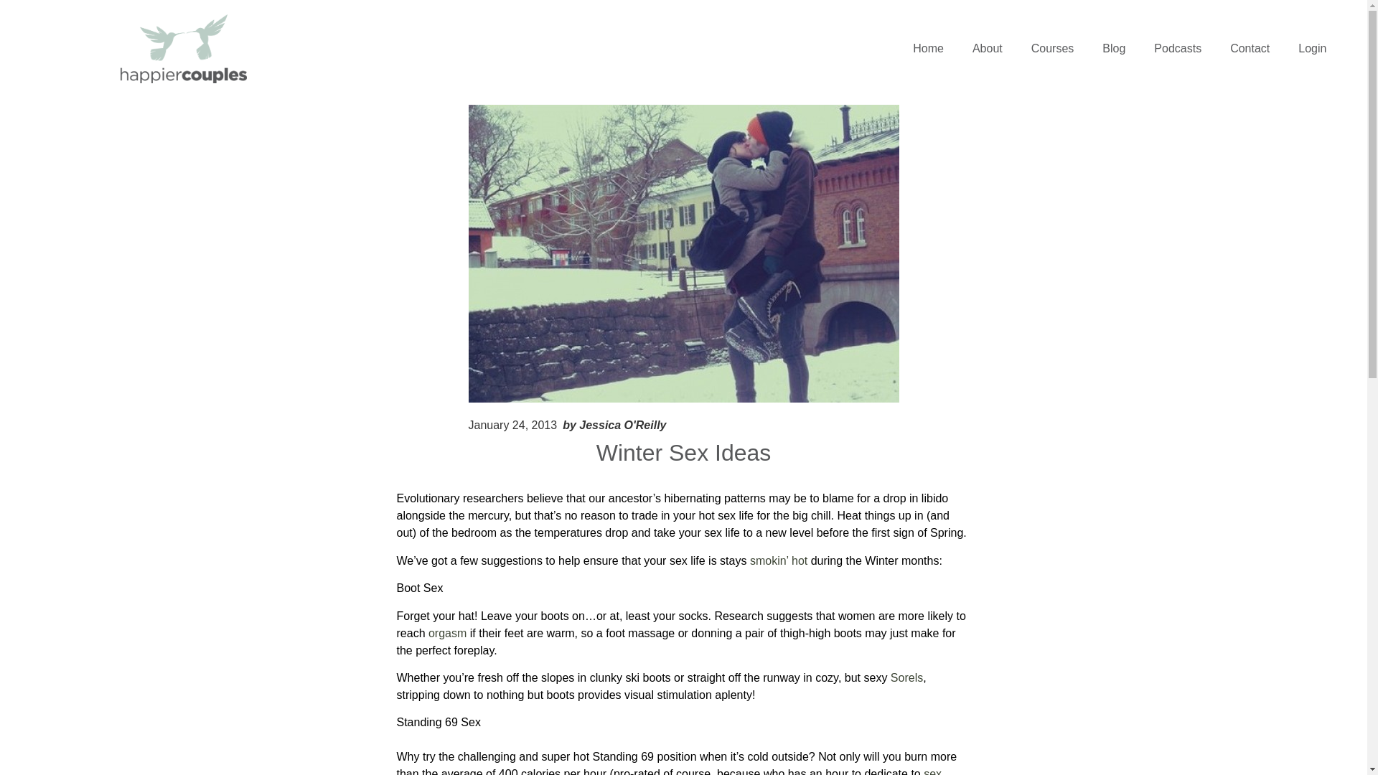  Describe the element at coordinates (932, 771) in the screenshot. I see `sex` at that location.